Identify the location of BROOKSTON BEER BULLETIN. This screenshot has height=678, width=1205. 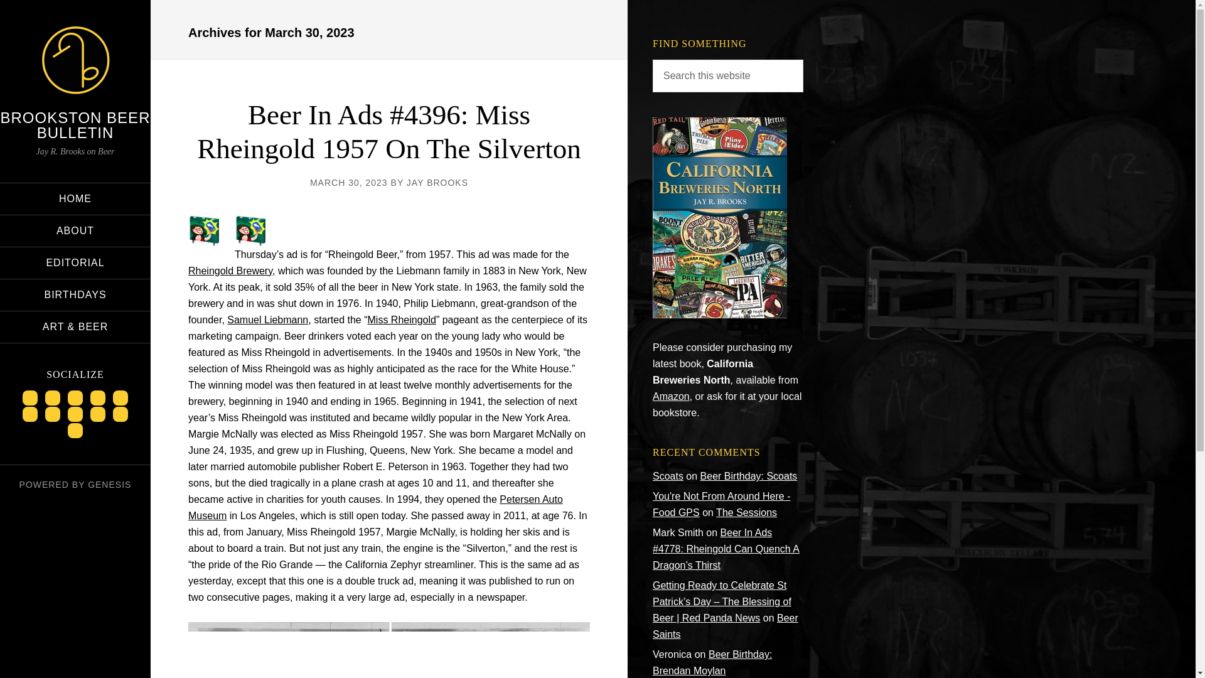
(75, 124).